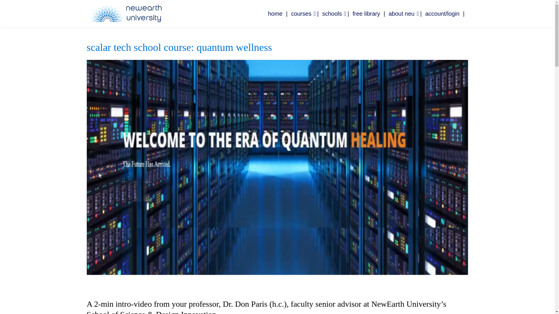  I want to click on NewEarth University, so click(126, 13).